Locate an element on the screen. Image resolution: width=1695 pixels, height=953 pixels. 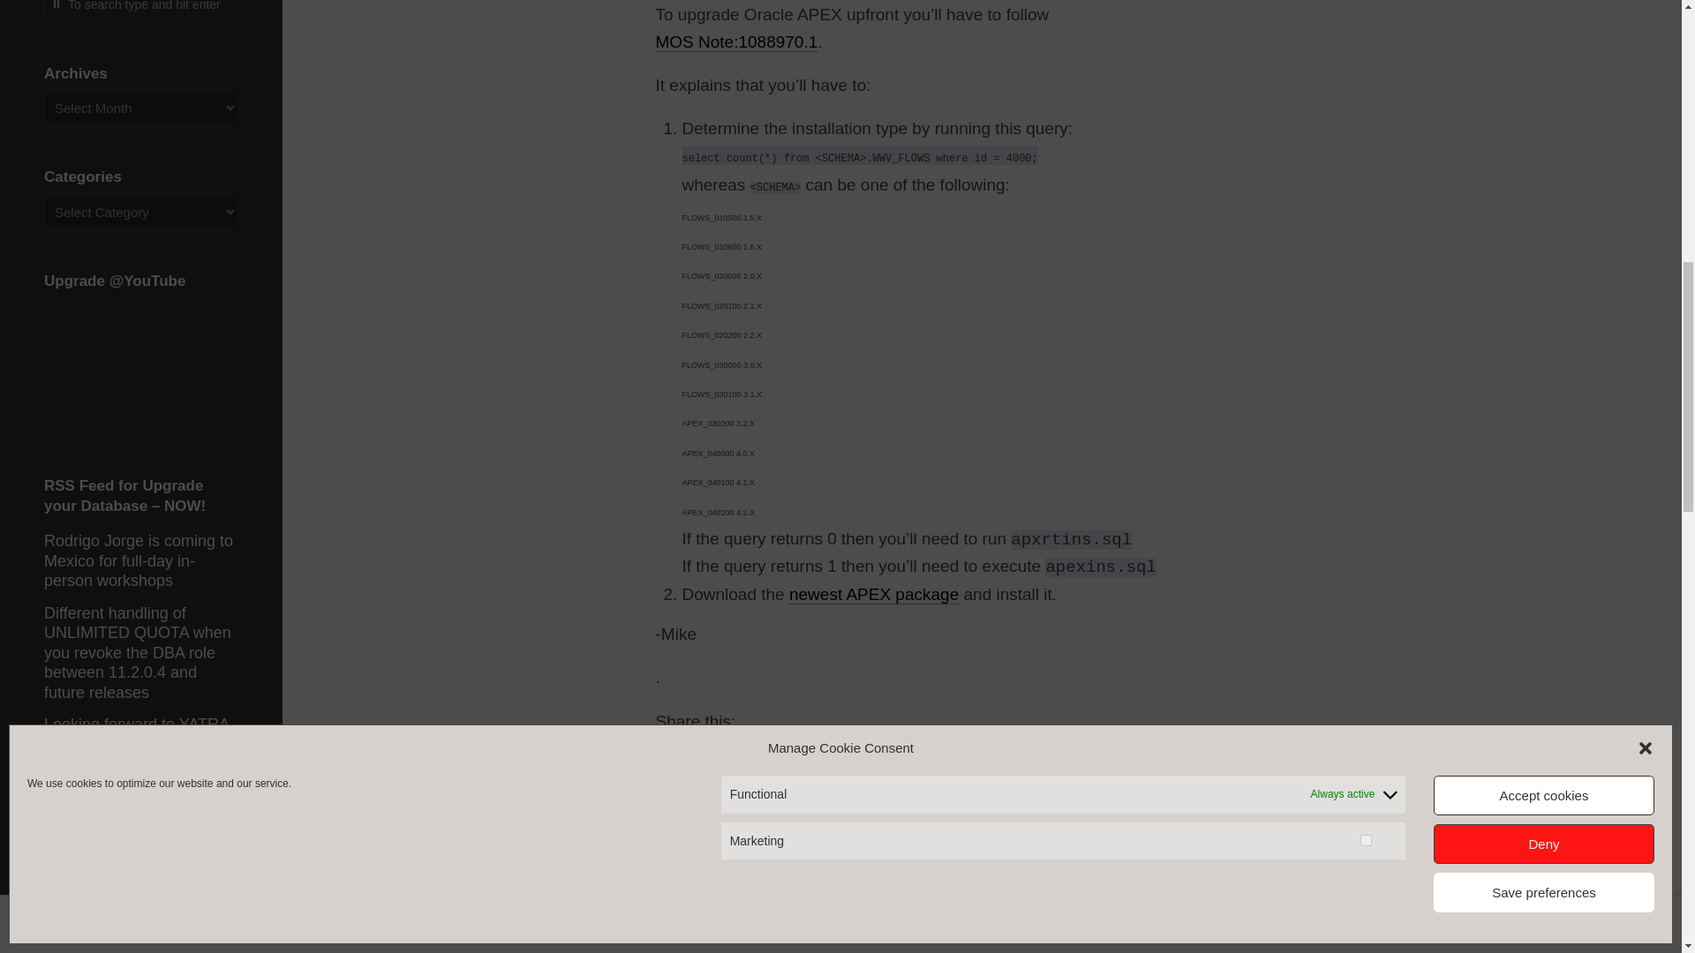
Share on Facebook is located at coordinates (701, 750).